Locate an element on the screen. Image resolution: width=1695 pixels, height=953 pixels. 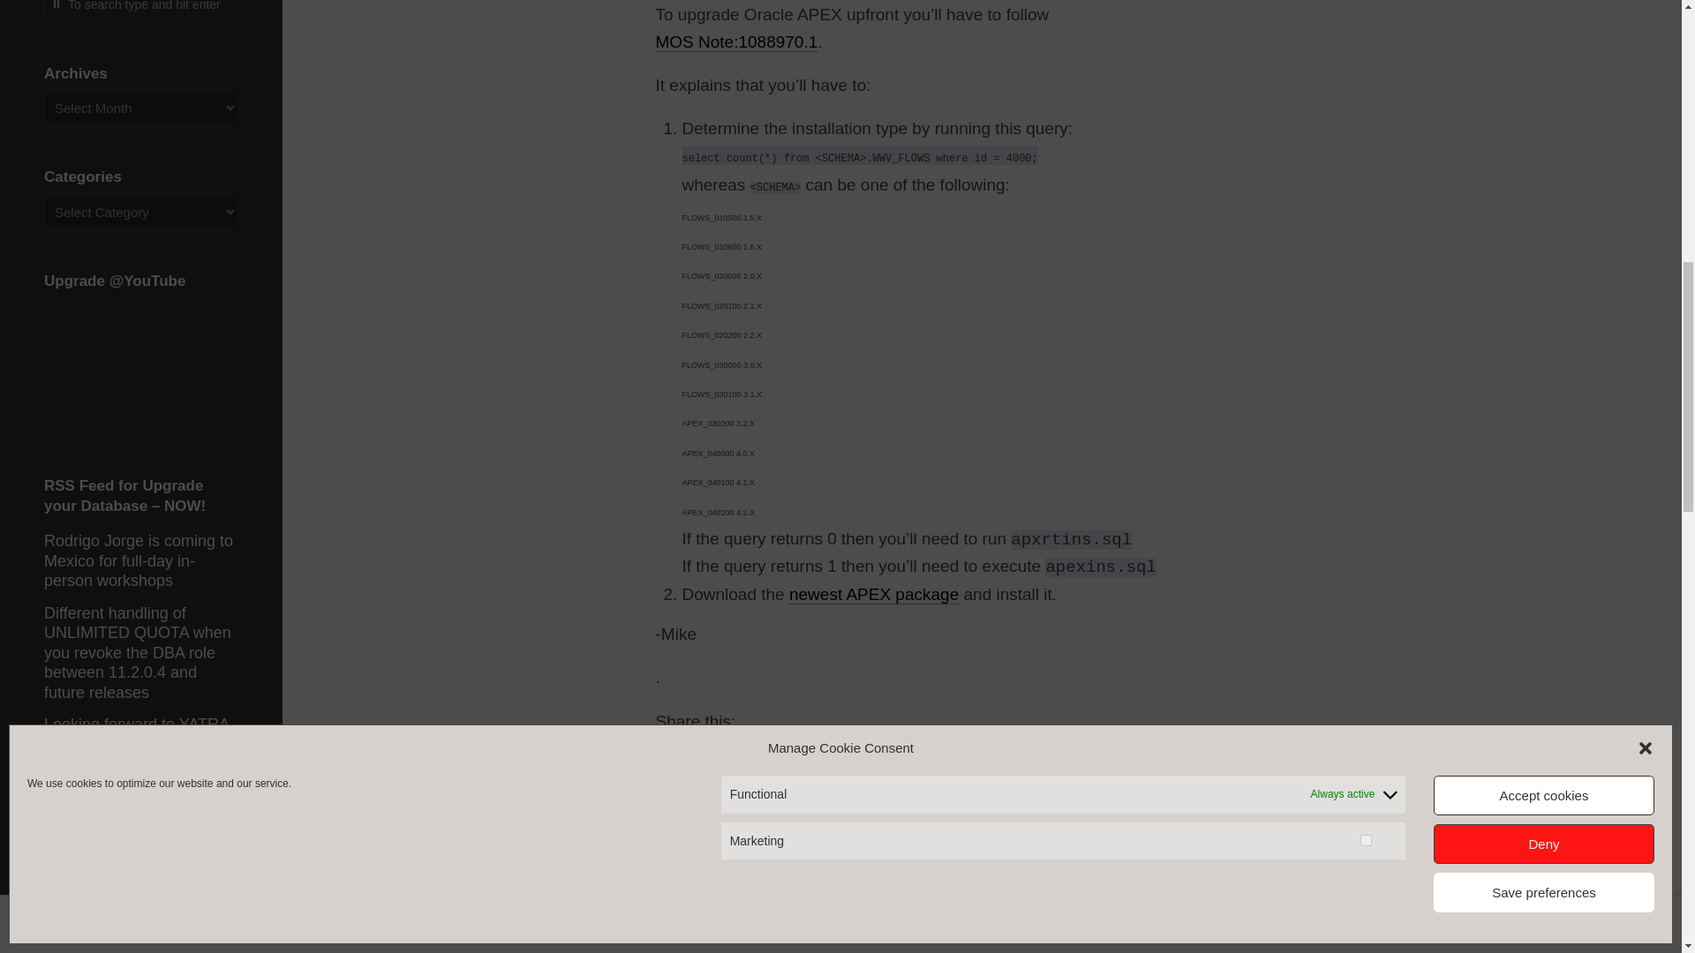
Share on Facebook is located at coordinates (701, 750).